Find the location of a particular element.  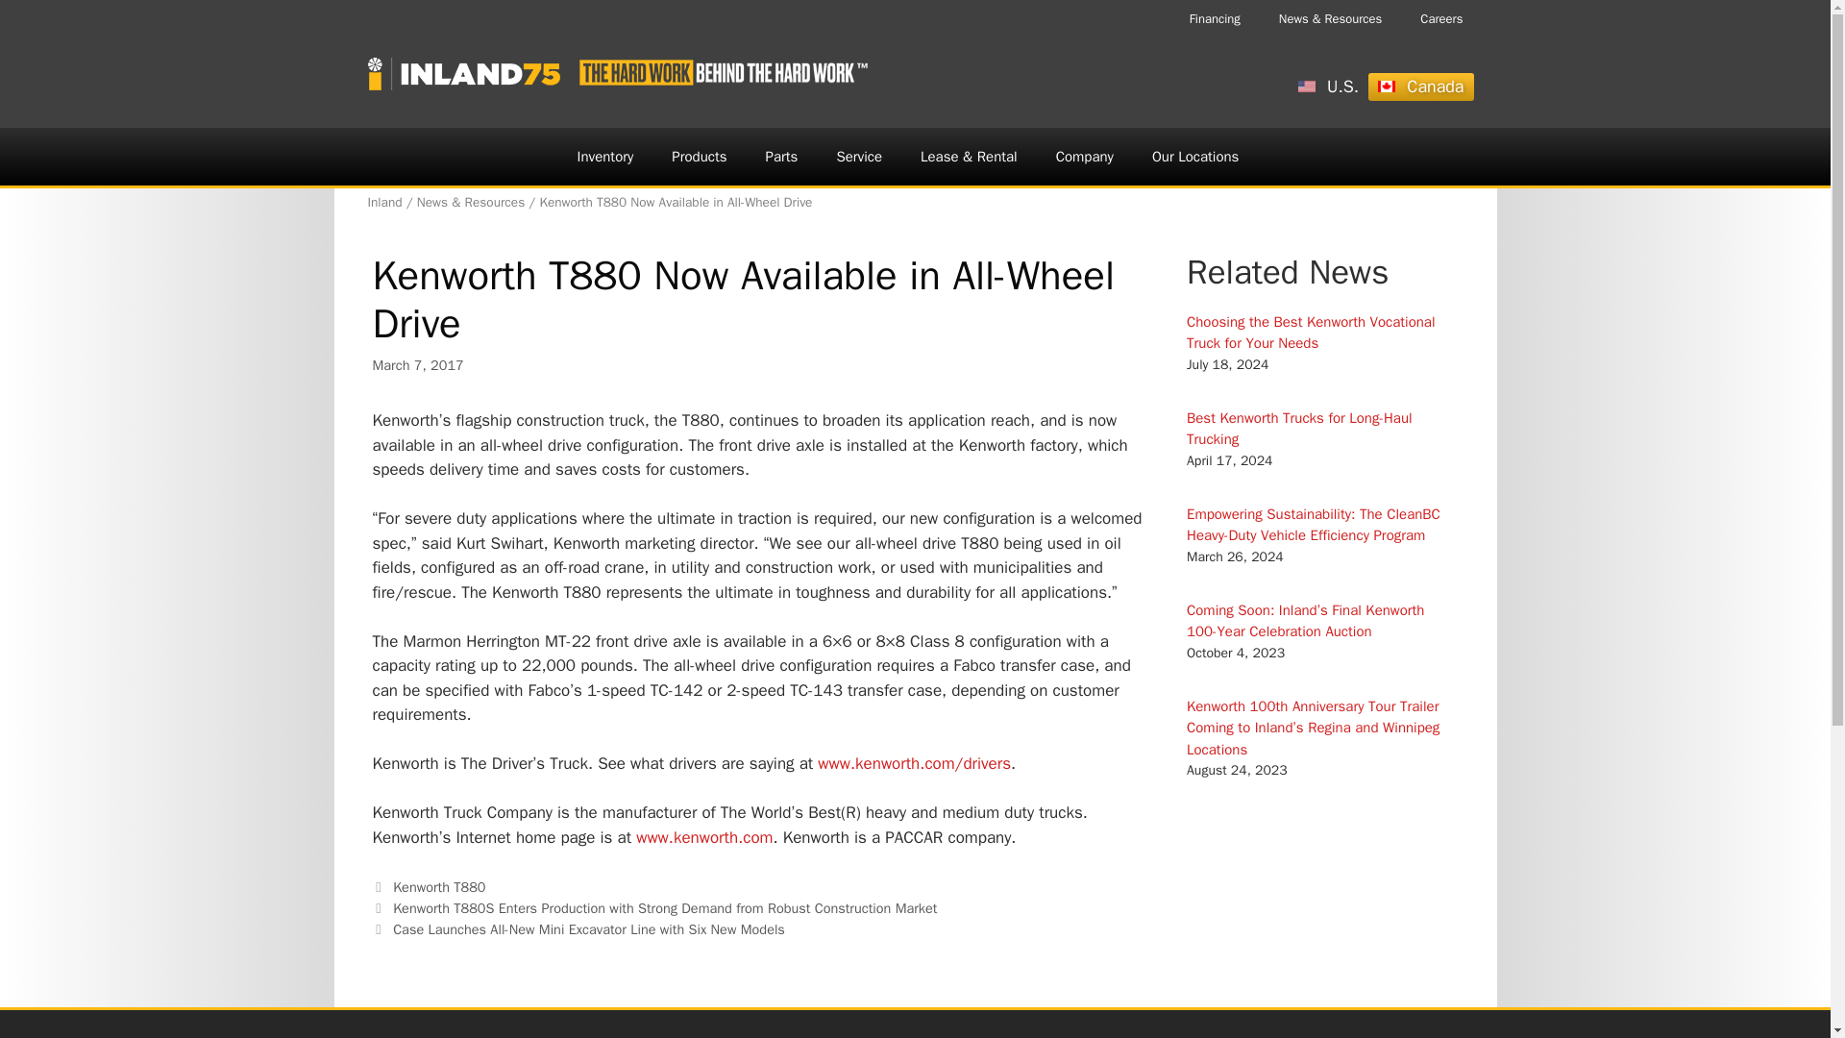

Careers is located at coordinates (1440, 19).